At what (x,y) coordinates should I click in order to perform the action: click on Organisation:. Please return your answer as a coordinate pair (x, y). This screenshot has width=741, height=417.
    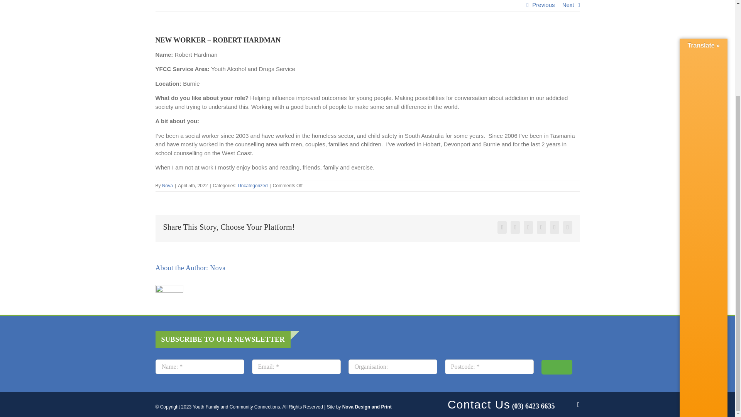
    Looking at the image, I should click on (392, 366).